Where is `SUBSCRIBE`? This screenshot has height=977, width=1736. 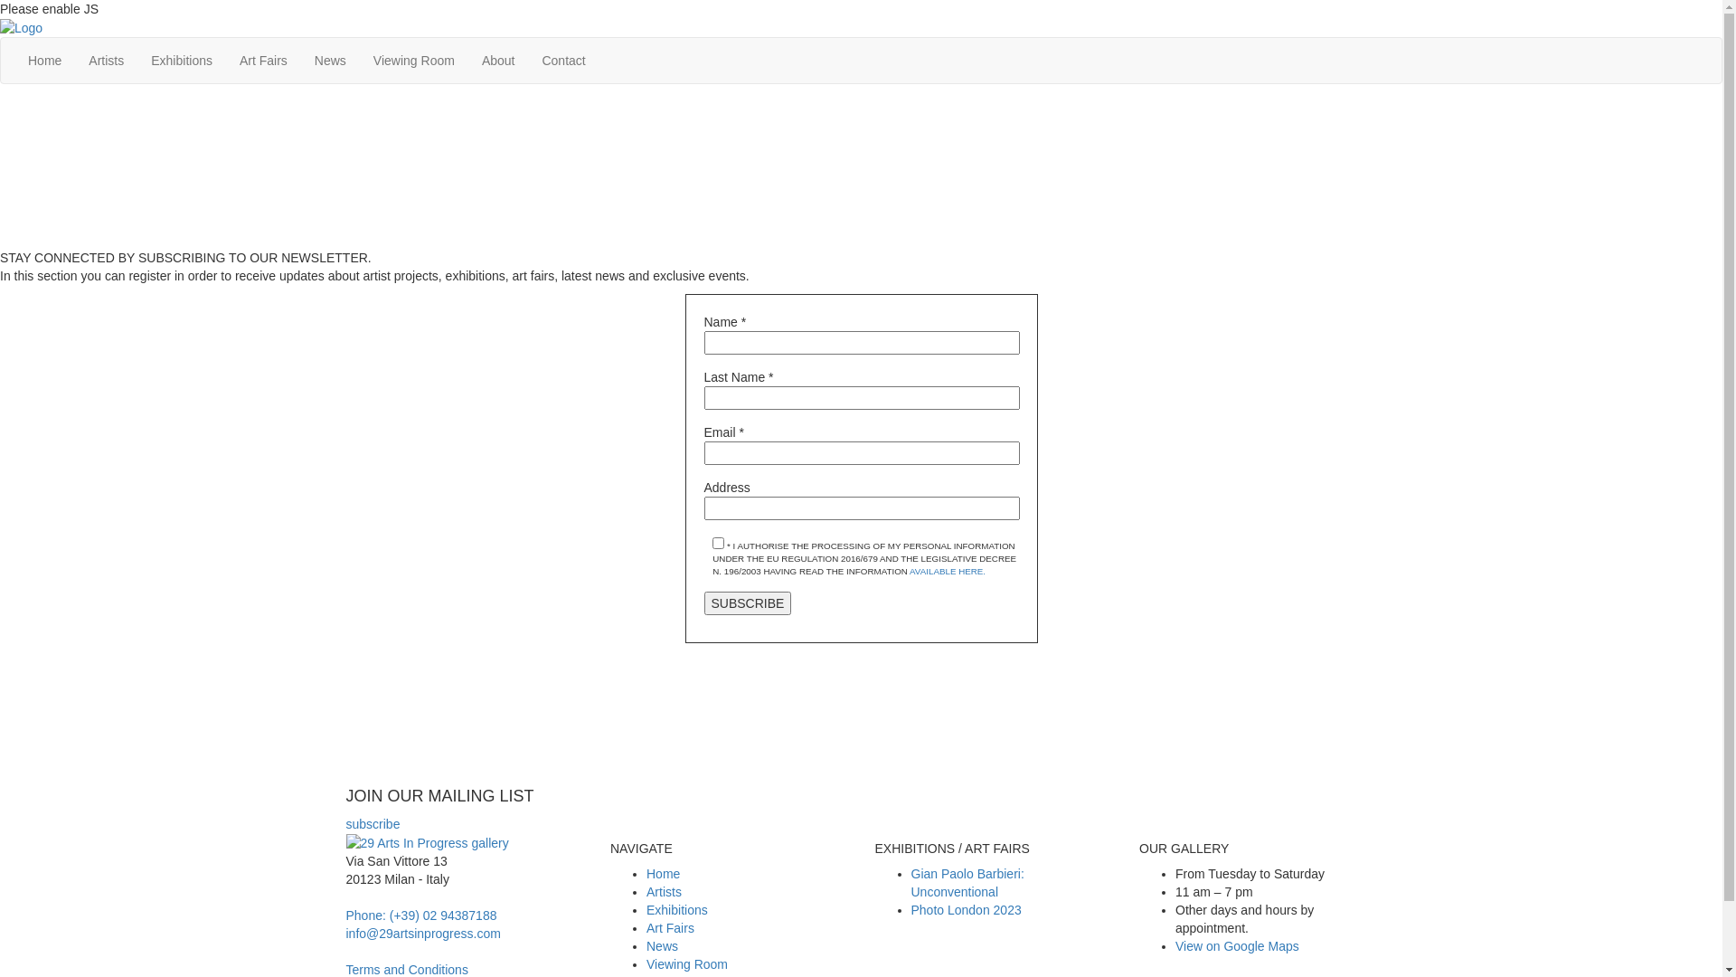 SUBSCRIBE is located at coordinates (747, 603).